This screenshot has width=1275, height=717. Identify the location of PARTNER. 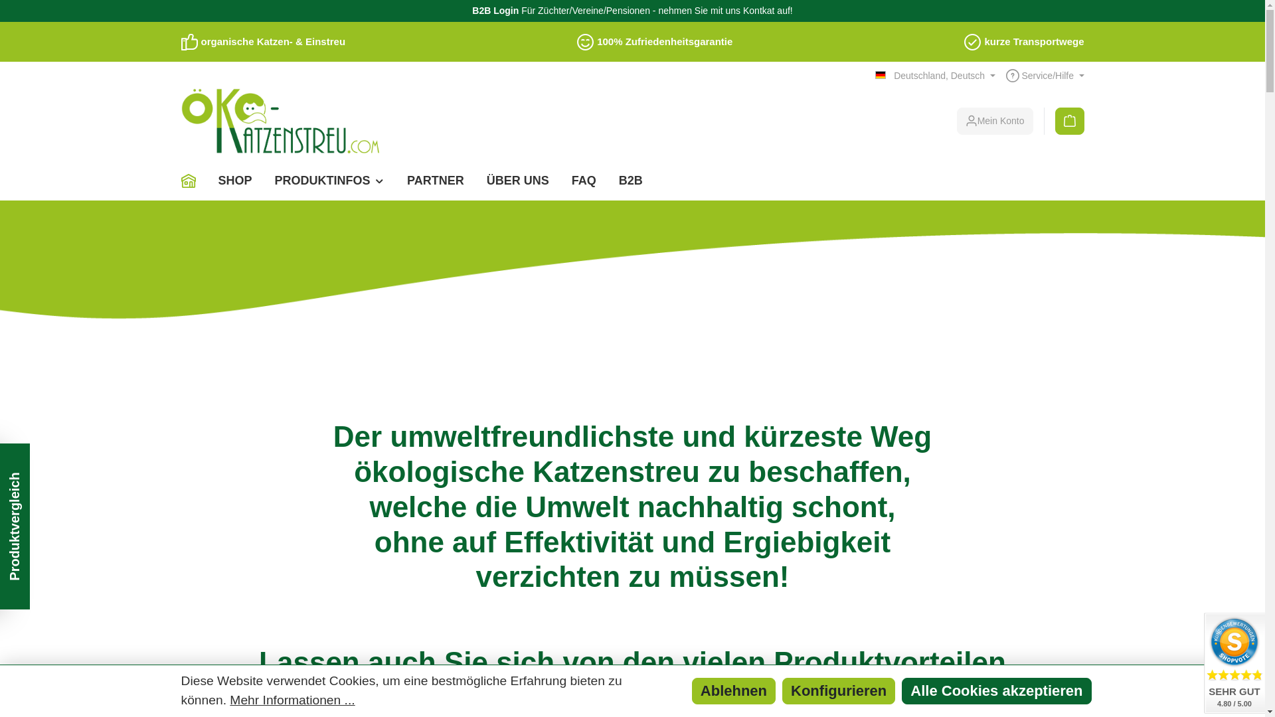
(436, 181).